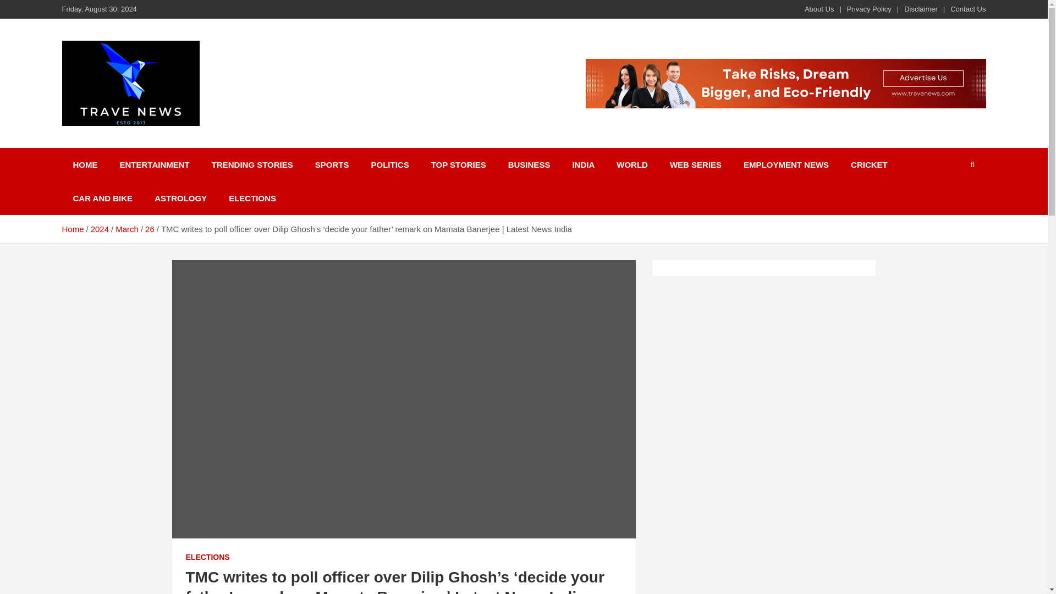 Image resolution: width=1056 pixels, height=594 pixels. I want to click on ENTERTAINMENT, so click(154, 164).